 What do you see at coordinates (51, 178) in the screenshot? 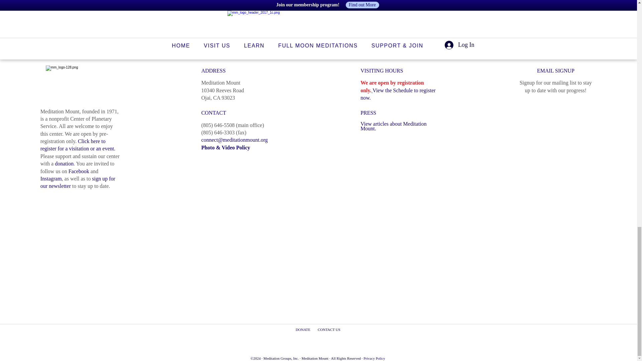
I see `Instagram` at bounding box center [51, 178].